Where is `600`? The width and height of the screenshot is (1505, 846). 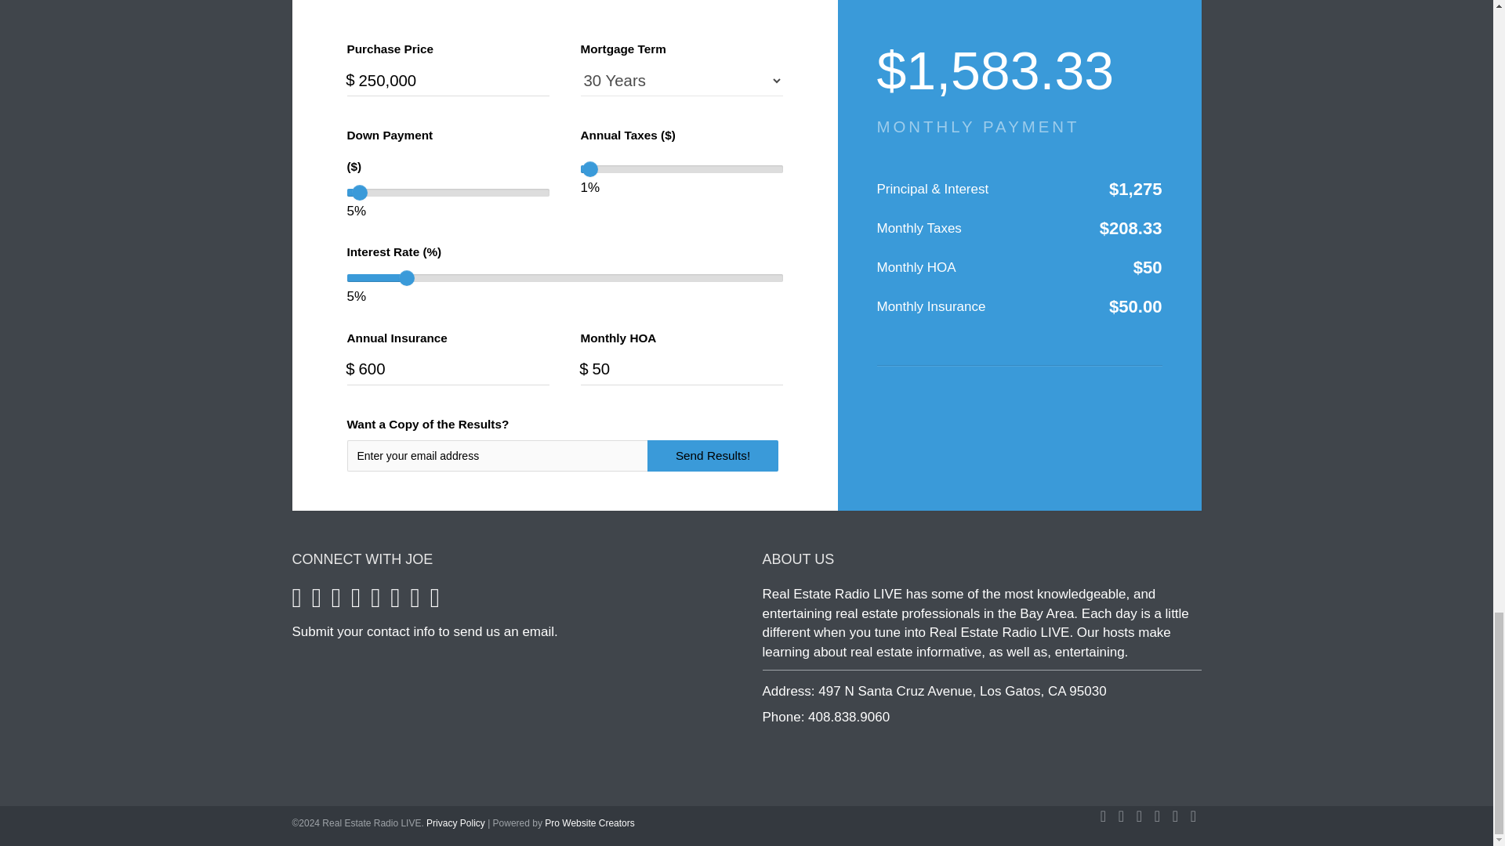
600 is located at coordinates (447, 370).